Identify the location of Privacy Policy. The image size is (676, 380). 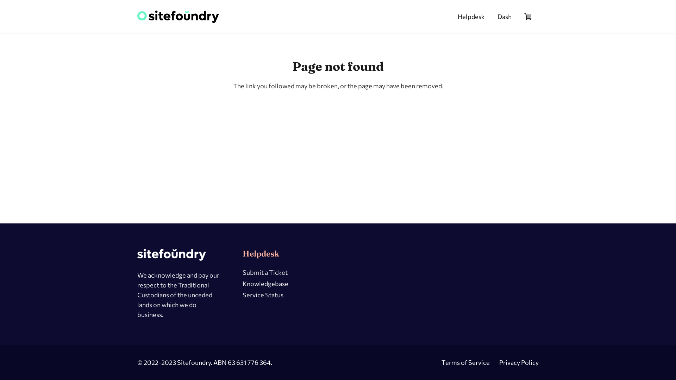
(519, 362).